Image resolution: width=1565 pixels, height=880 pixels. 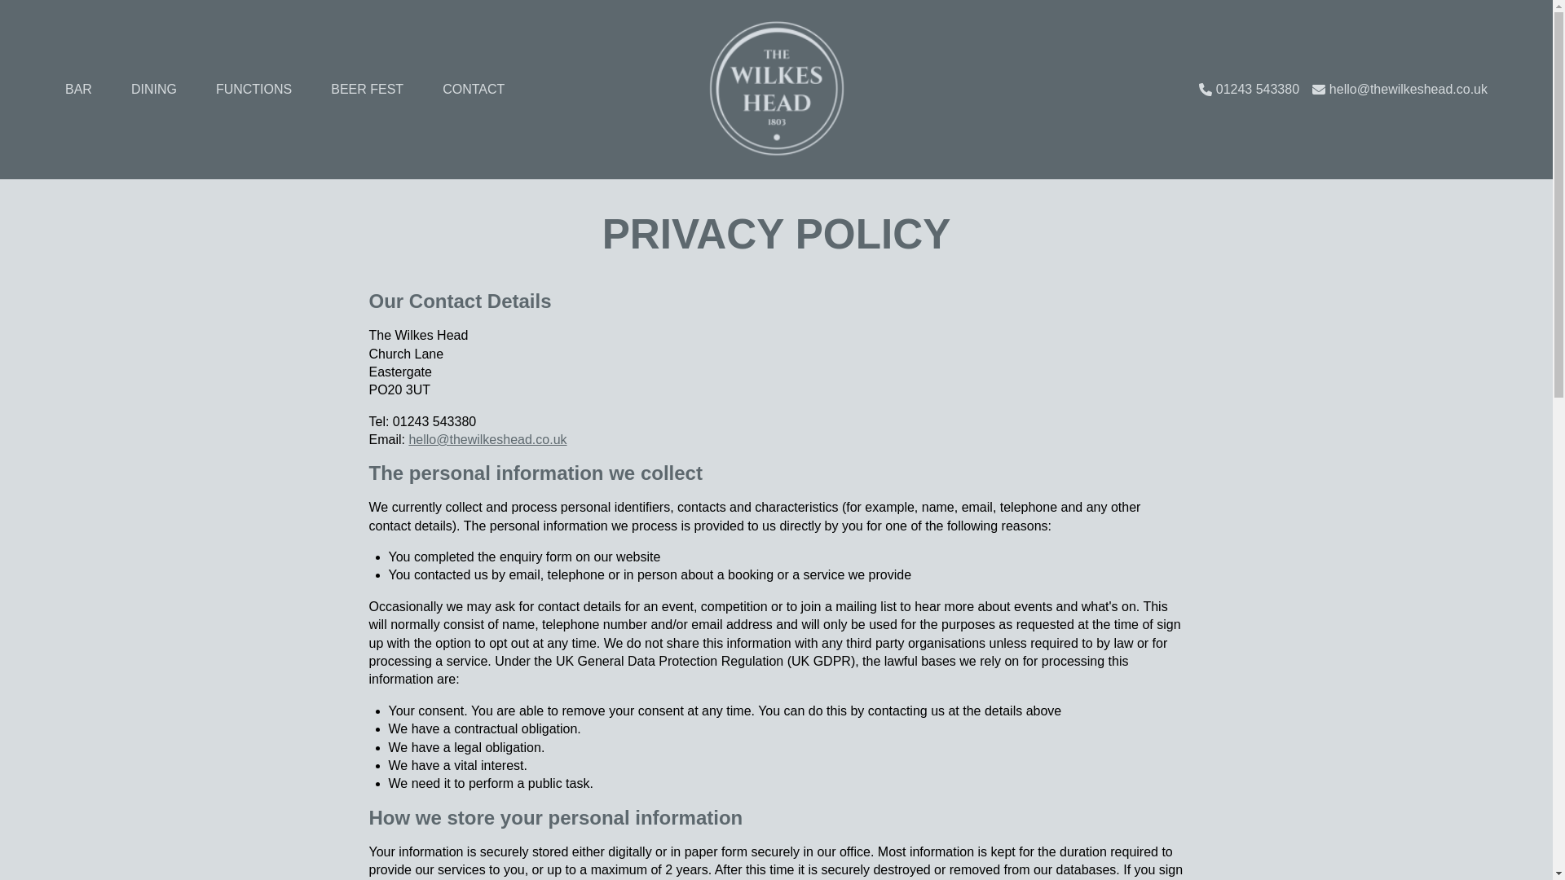 What do you see at coordinates (78, 90) in the screenshot?
I see `BAR` at bounding box center [78, 90].